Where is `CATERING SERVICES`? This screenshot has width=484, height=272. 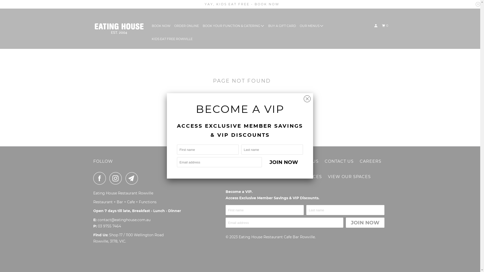 CATERING SERVICES is located at coordinates (298, 177).